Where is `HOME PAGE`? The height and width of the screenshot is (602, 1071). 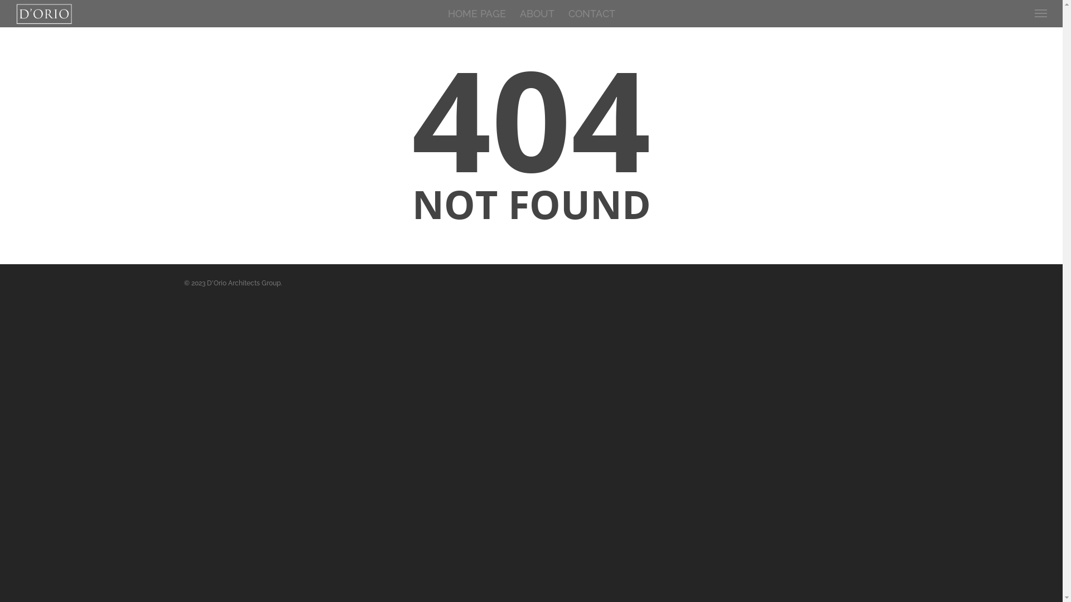 HOME PAGE is located at coordinates (476, 15).